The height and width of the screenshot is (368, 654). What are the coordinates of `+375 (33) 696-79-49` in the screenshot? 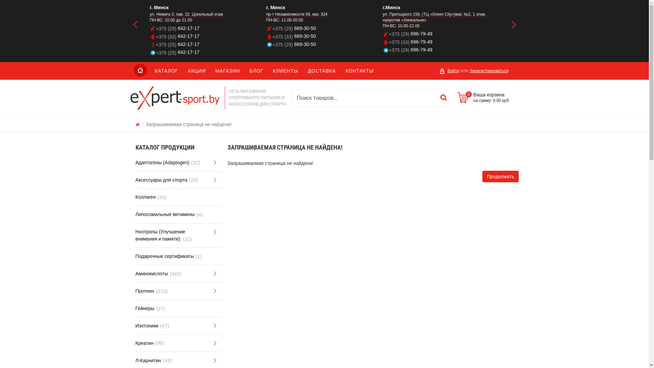 It's located at (441, 42).